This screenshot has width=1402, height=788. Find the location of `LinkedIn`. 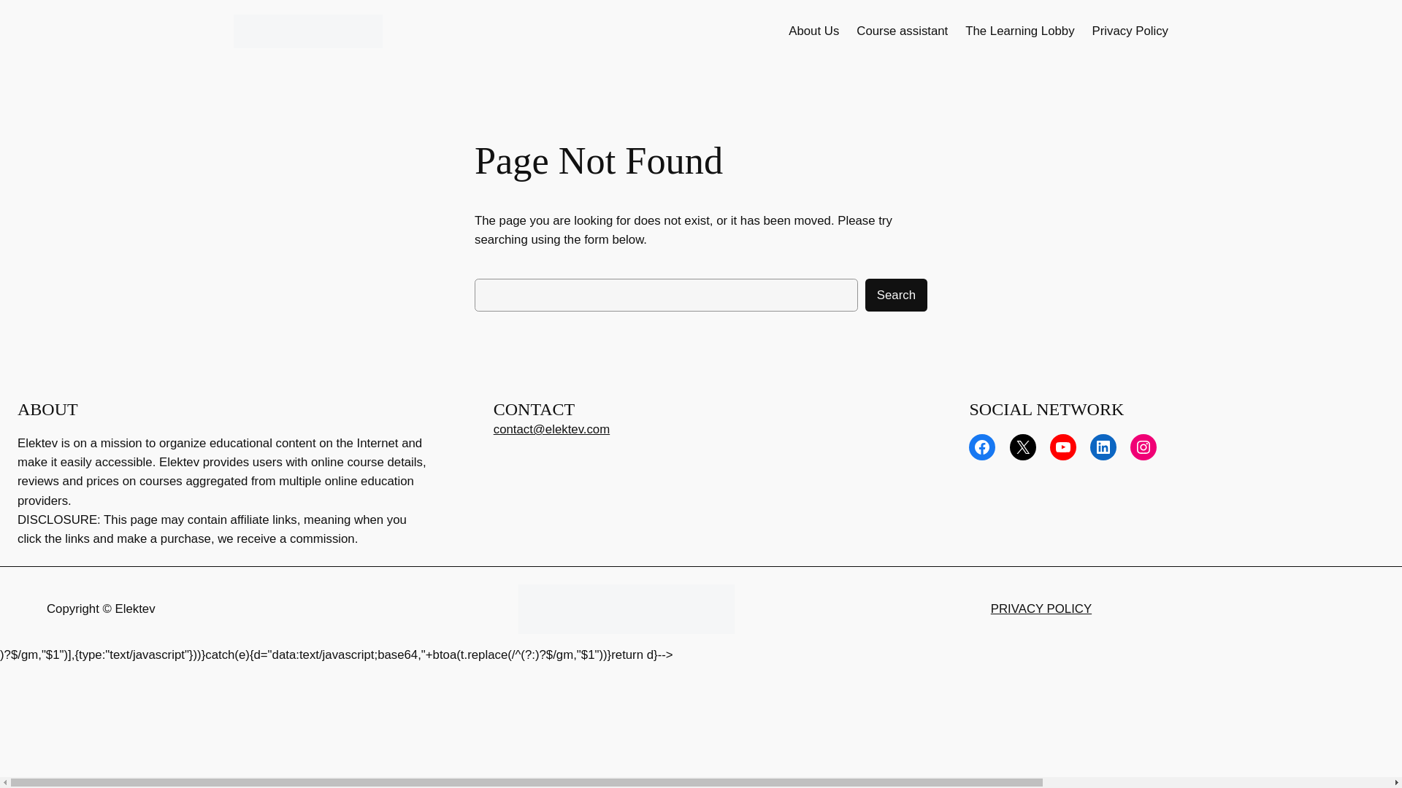

LinkedIn is located at coordinates (1103, 447).